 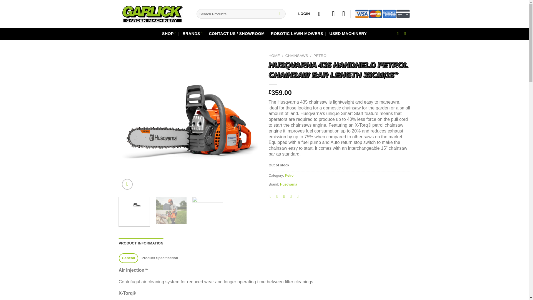 What do you see at coordinates (127, 184) in the screenshot?
I see `Zoom` at bounding box center [127, 184].